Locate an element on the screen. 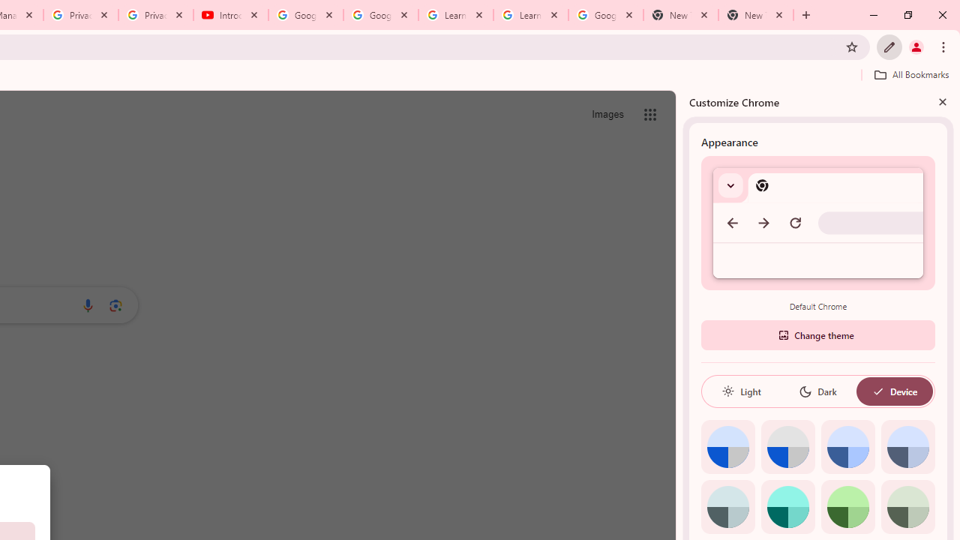 This screenshot has height=540, width=960. Change theme is located at coordinates (817, 334).